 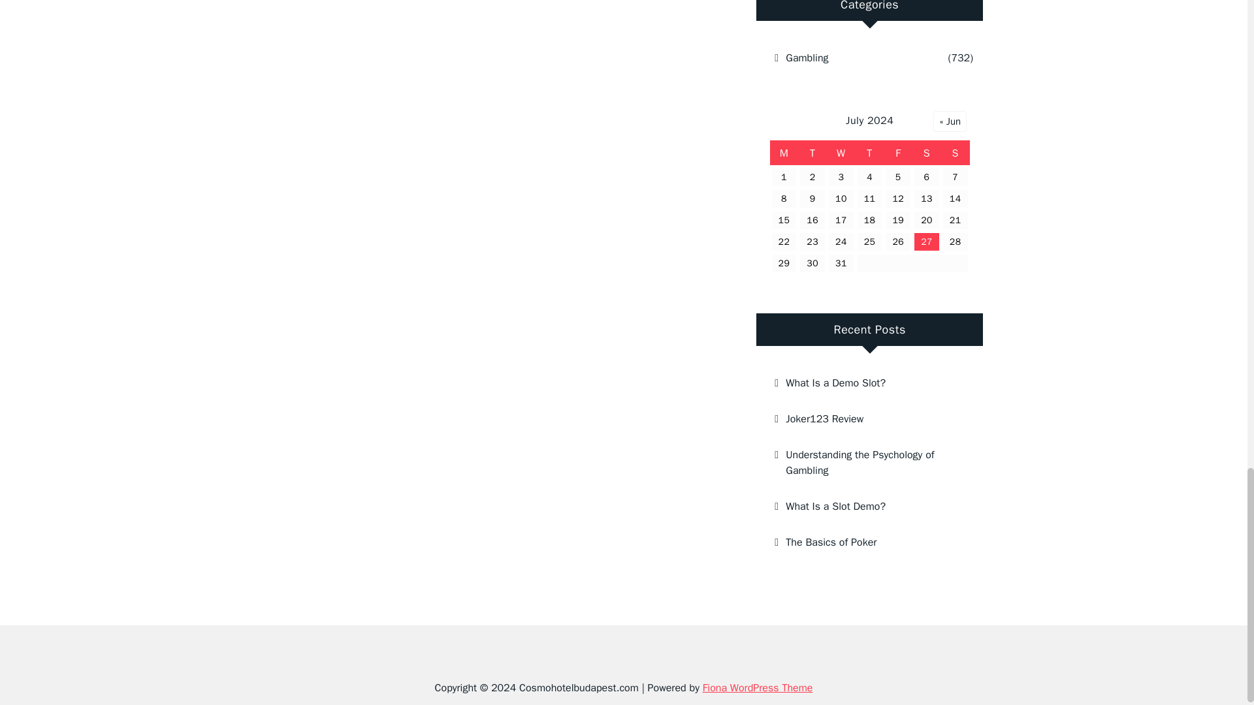 What do you see at coordinates (841, 153) in the screenshot?
I see `Wednesday` at bounding box center [841, 153].